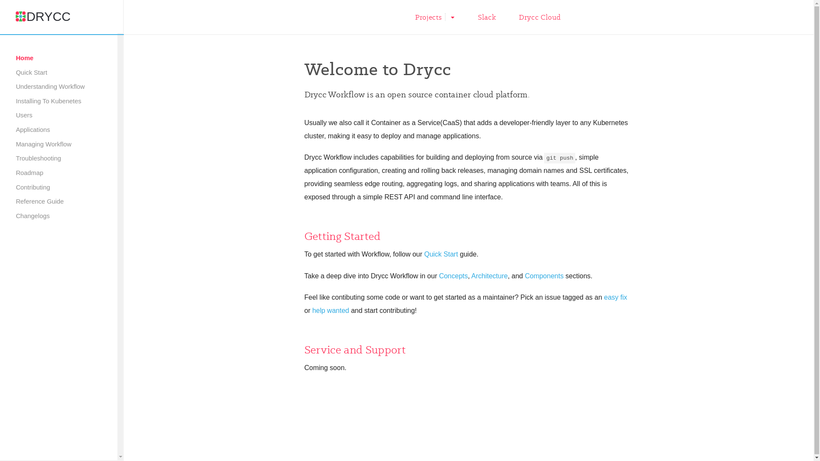  Describe the element at coordinates (441, 254) in the screenshot. I see `Quick Start` at that location.